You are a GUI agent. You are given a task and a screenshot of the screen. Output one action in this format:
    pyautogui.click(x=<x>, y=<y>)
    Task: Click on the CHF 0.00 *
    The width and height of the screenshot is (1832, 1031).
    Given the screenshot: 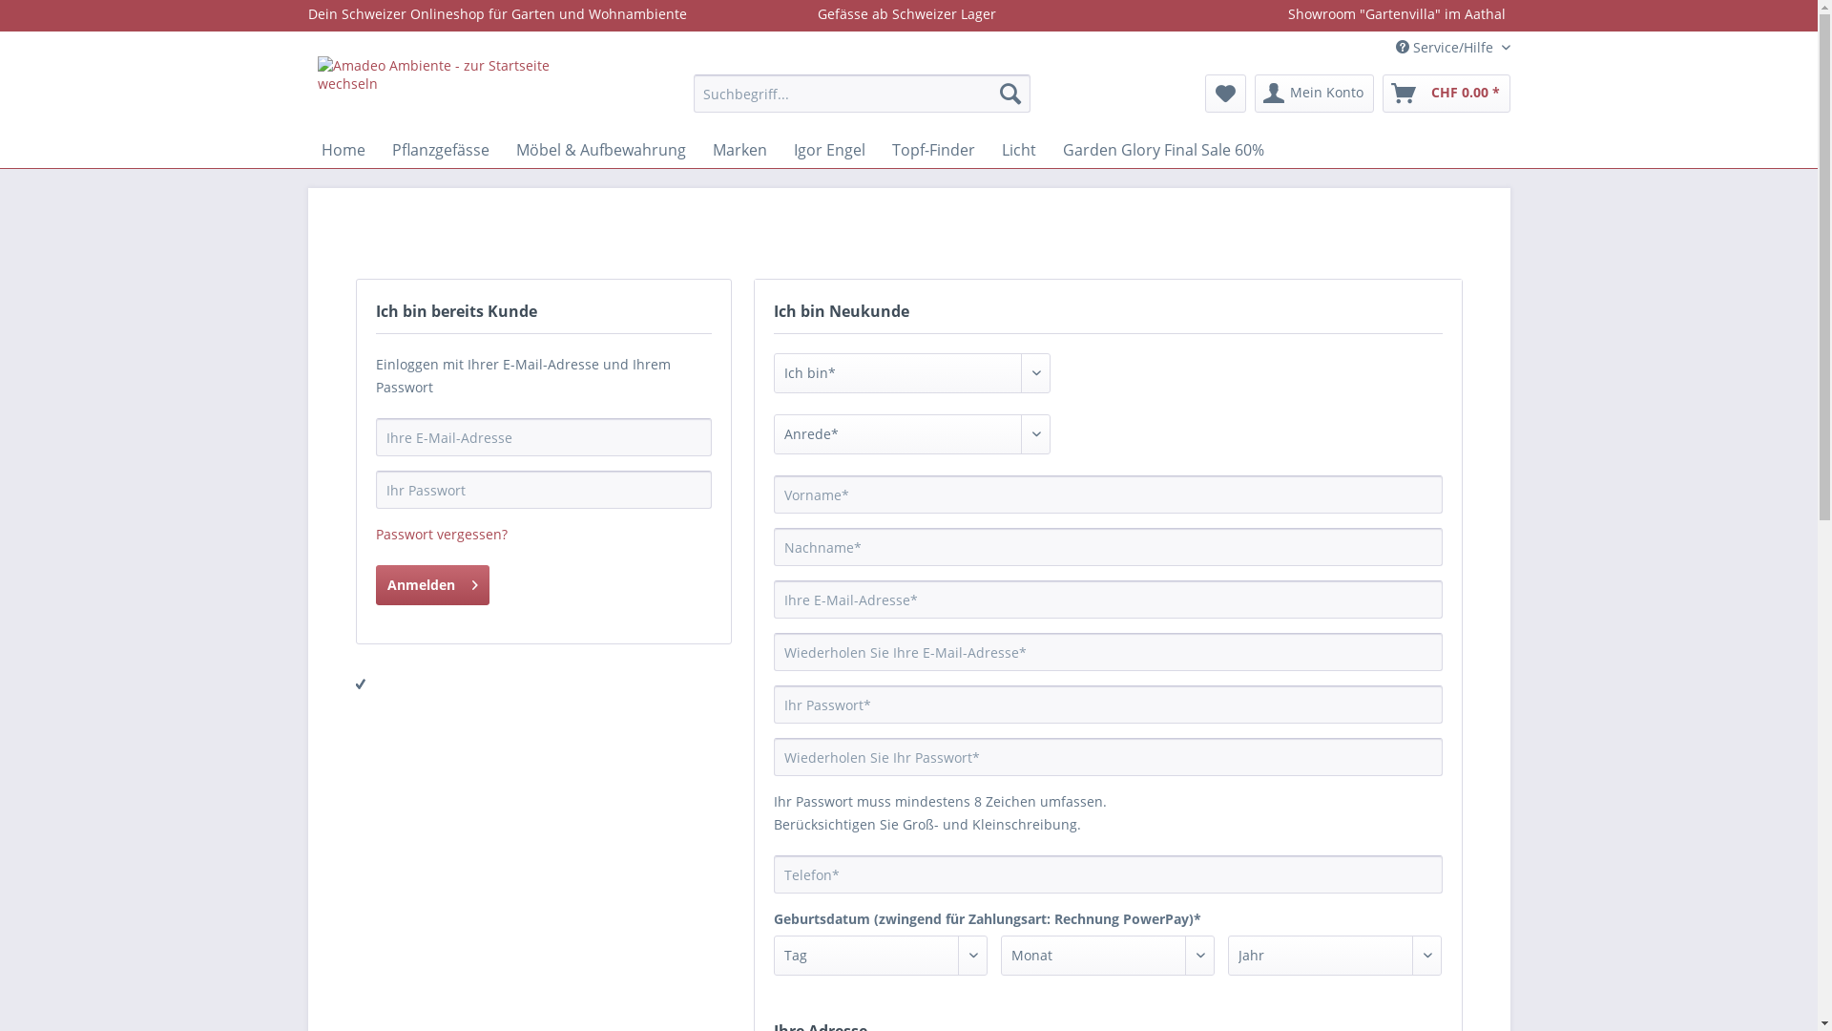 What is the action you would take?
    pyautogui.click(x=1446, y=94)
    